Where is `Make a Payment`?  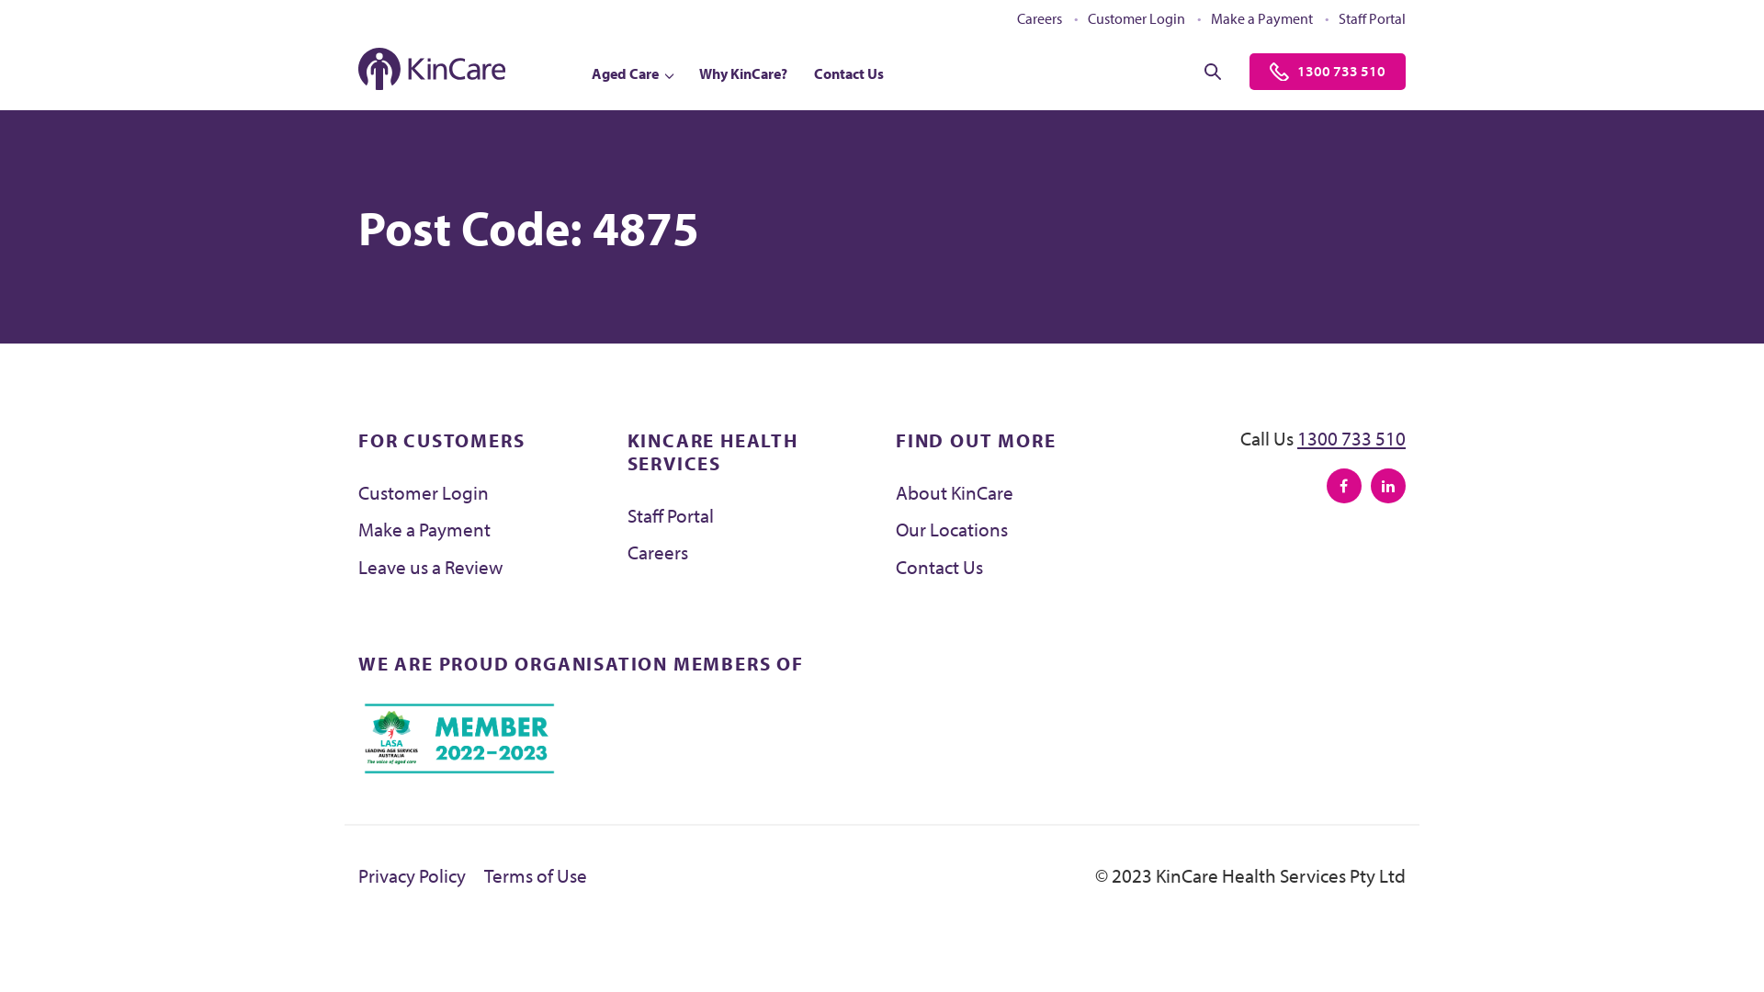 Make a Payment is located at coordinates (424, 529).